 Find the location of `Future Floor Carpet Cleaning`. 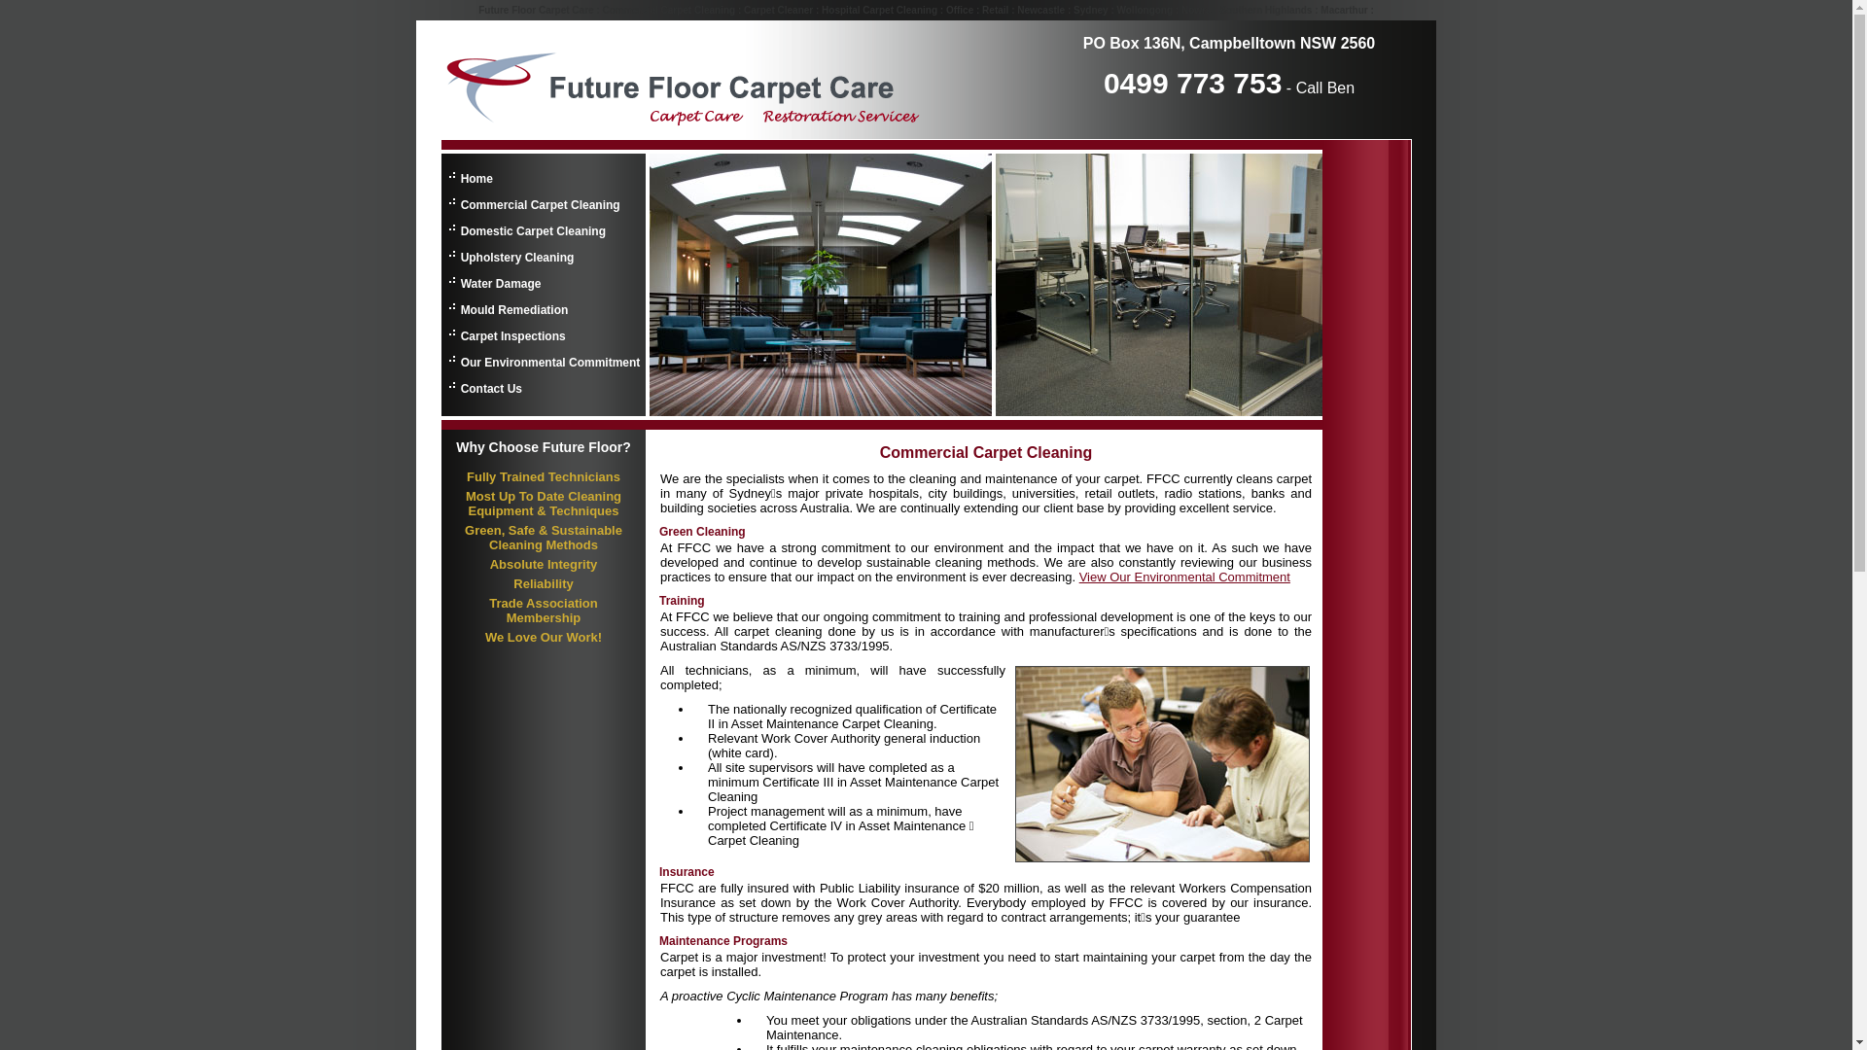

Future Floor Carpet Cleaning is located at coordinates (544, 574).